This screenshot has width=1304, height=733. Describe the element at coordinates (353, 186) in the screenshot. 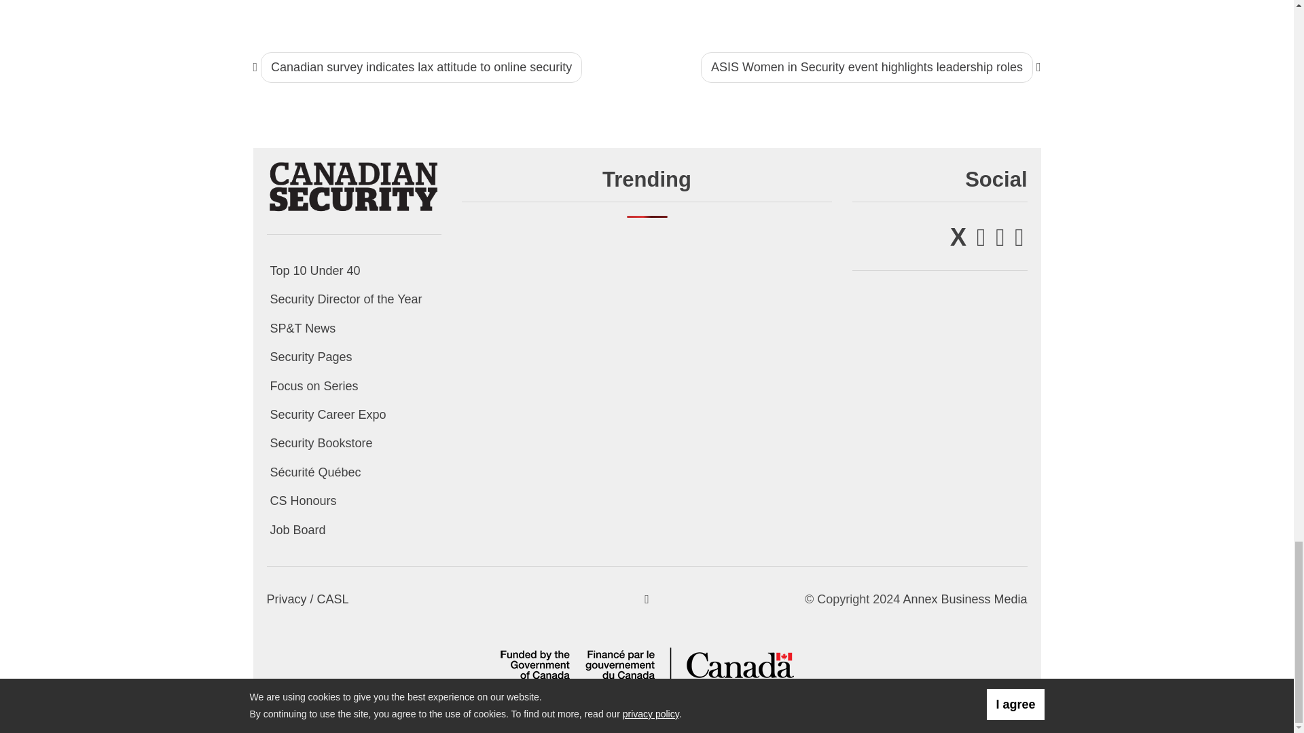

I see `Canadian Security Magazine` at that location.